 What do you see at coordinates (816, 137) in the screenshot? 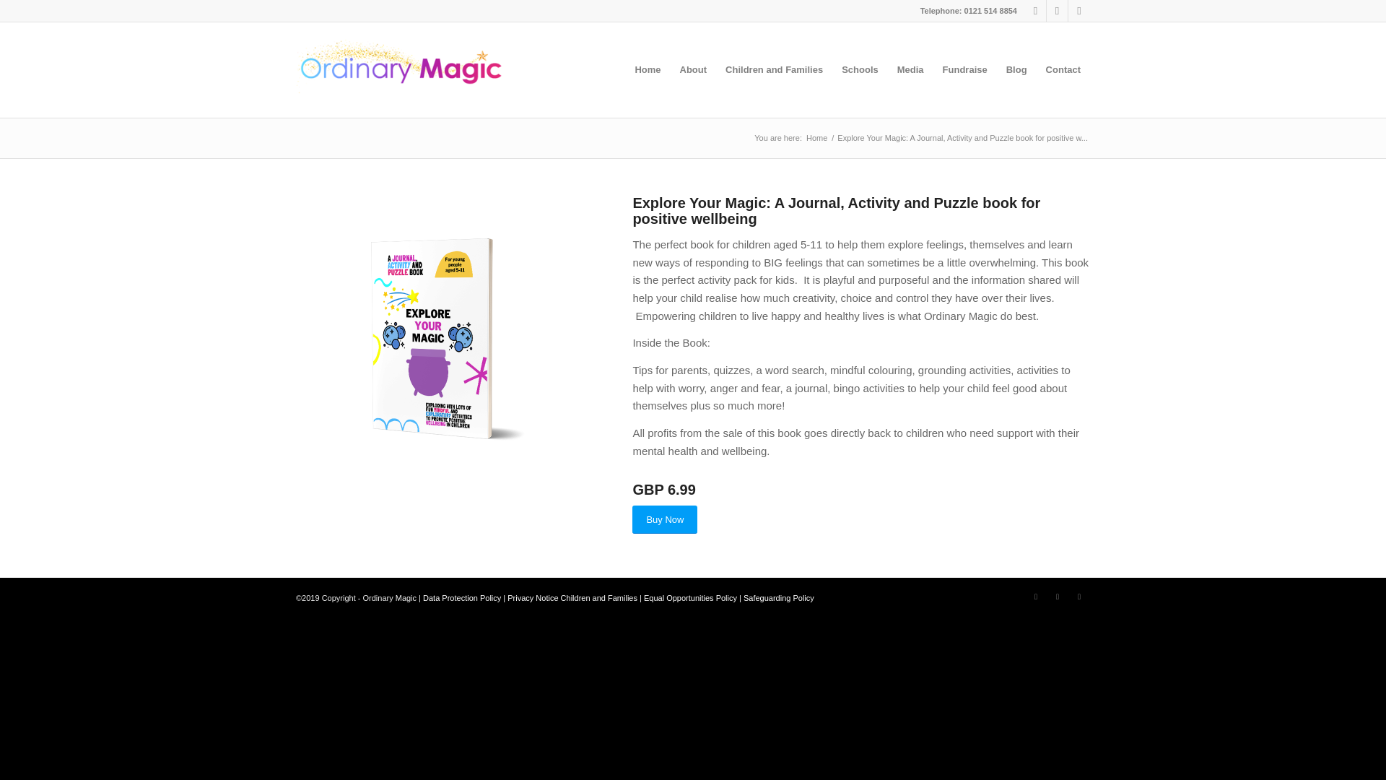
I see `Ordinary Magic` at bounding box center [816, 137].